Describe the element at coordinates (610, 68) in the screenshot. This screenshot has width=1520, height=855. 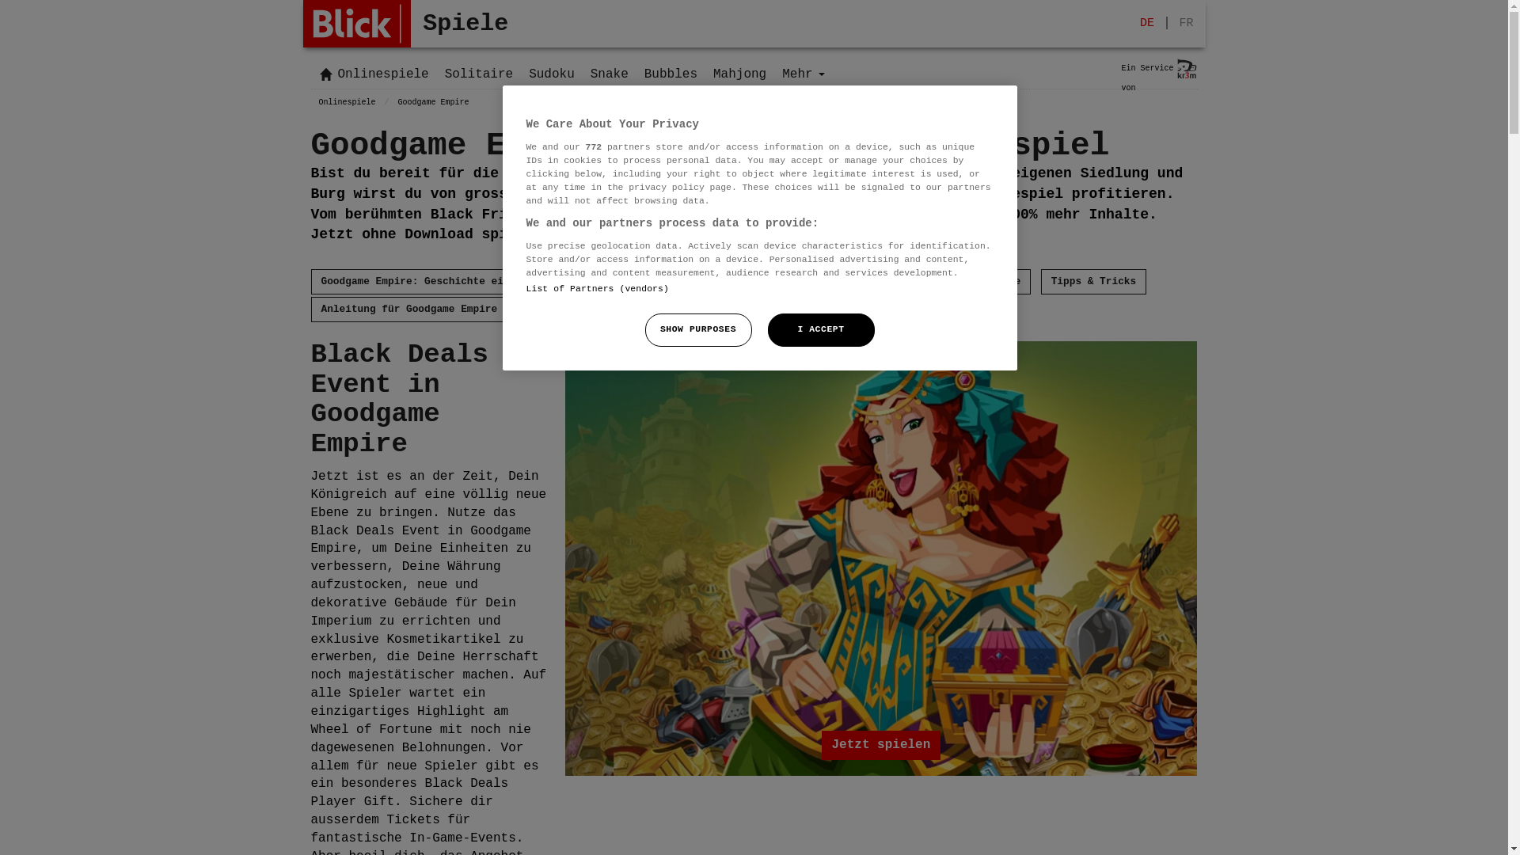
I see `Snake` at that location.